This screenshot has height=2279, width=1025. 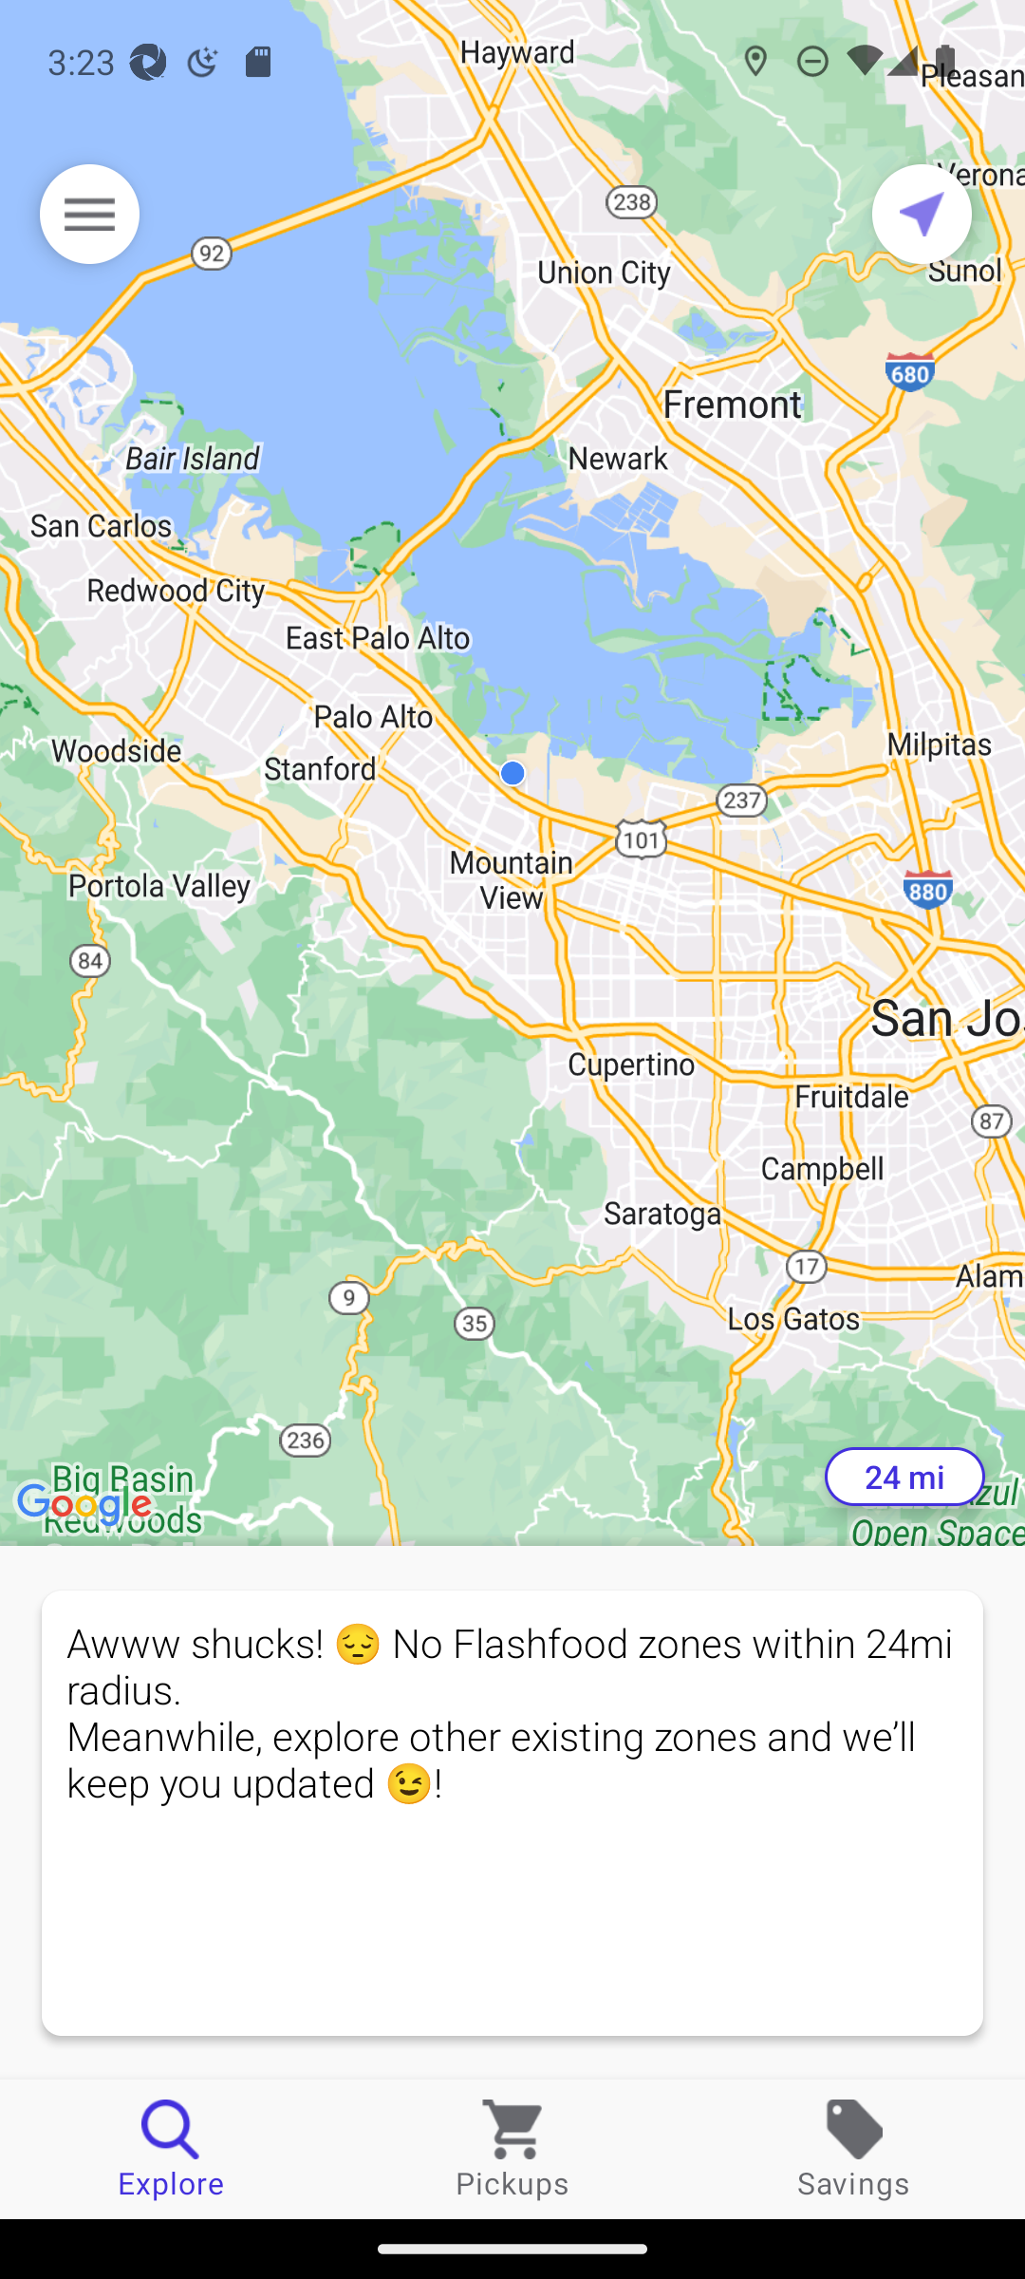 What do you see at coordinates (89, 214) in the screenshot?
I see `Menu` at bounding box center [89, 214].